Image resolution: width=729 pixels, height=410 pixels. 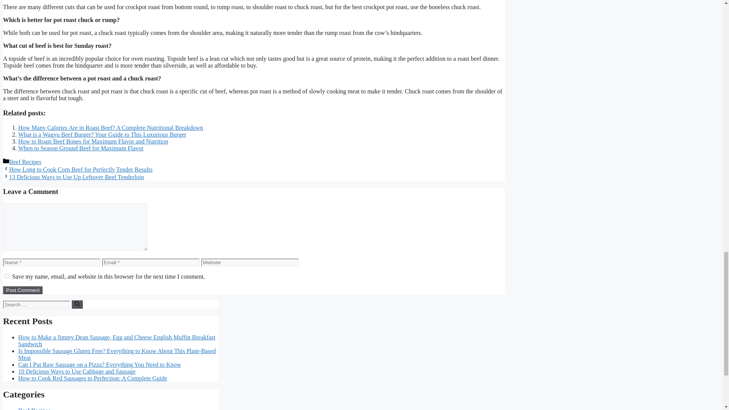 What do you see at coordinates (34, 408) in the screenshot?
I see `Beef Recipes` at bounding box center [34, 408].